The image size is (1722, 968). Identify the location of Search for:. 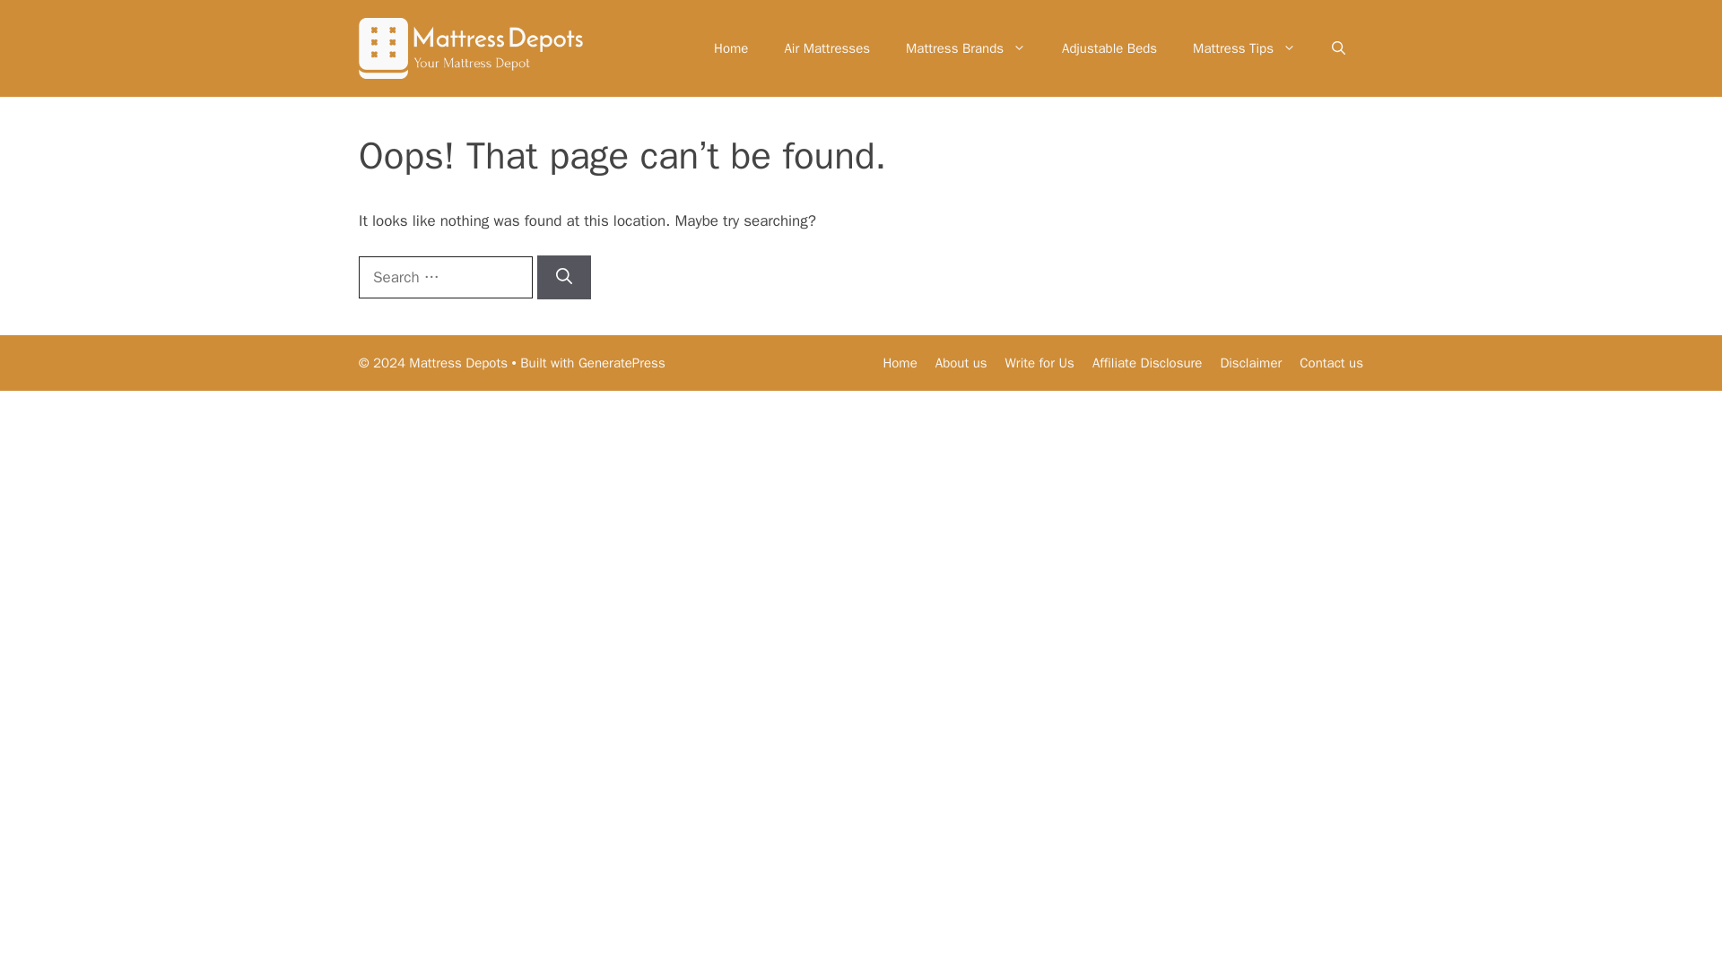
(445, 278).